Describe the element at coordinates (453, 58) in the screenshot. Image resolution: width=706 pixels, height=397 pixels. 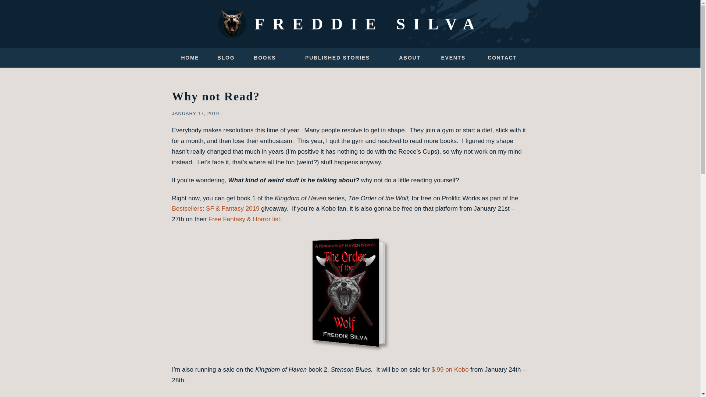
I see `EVENTS` at that location.